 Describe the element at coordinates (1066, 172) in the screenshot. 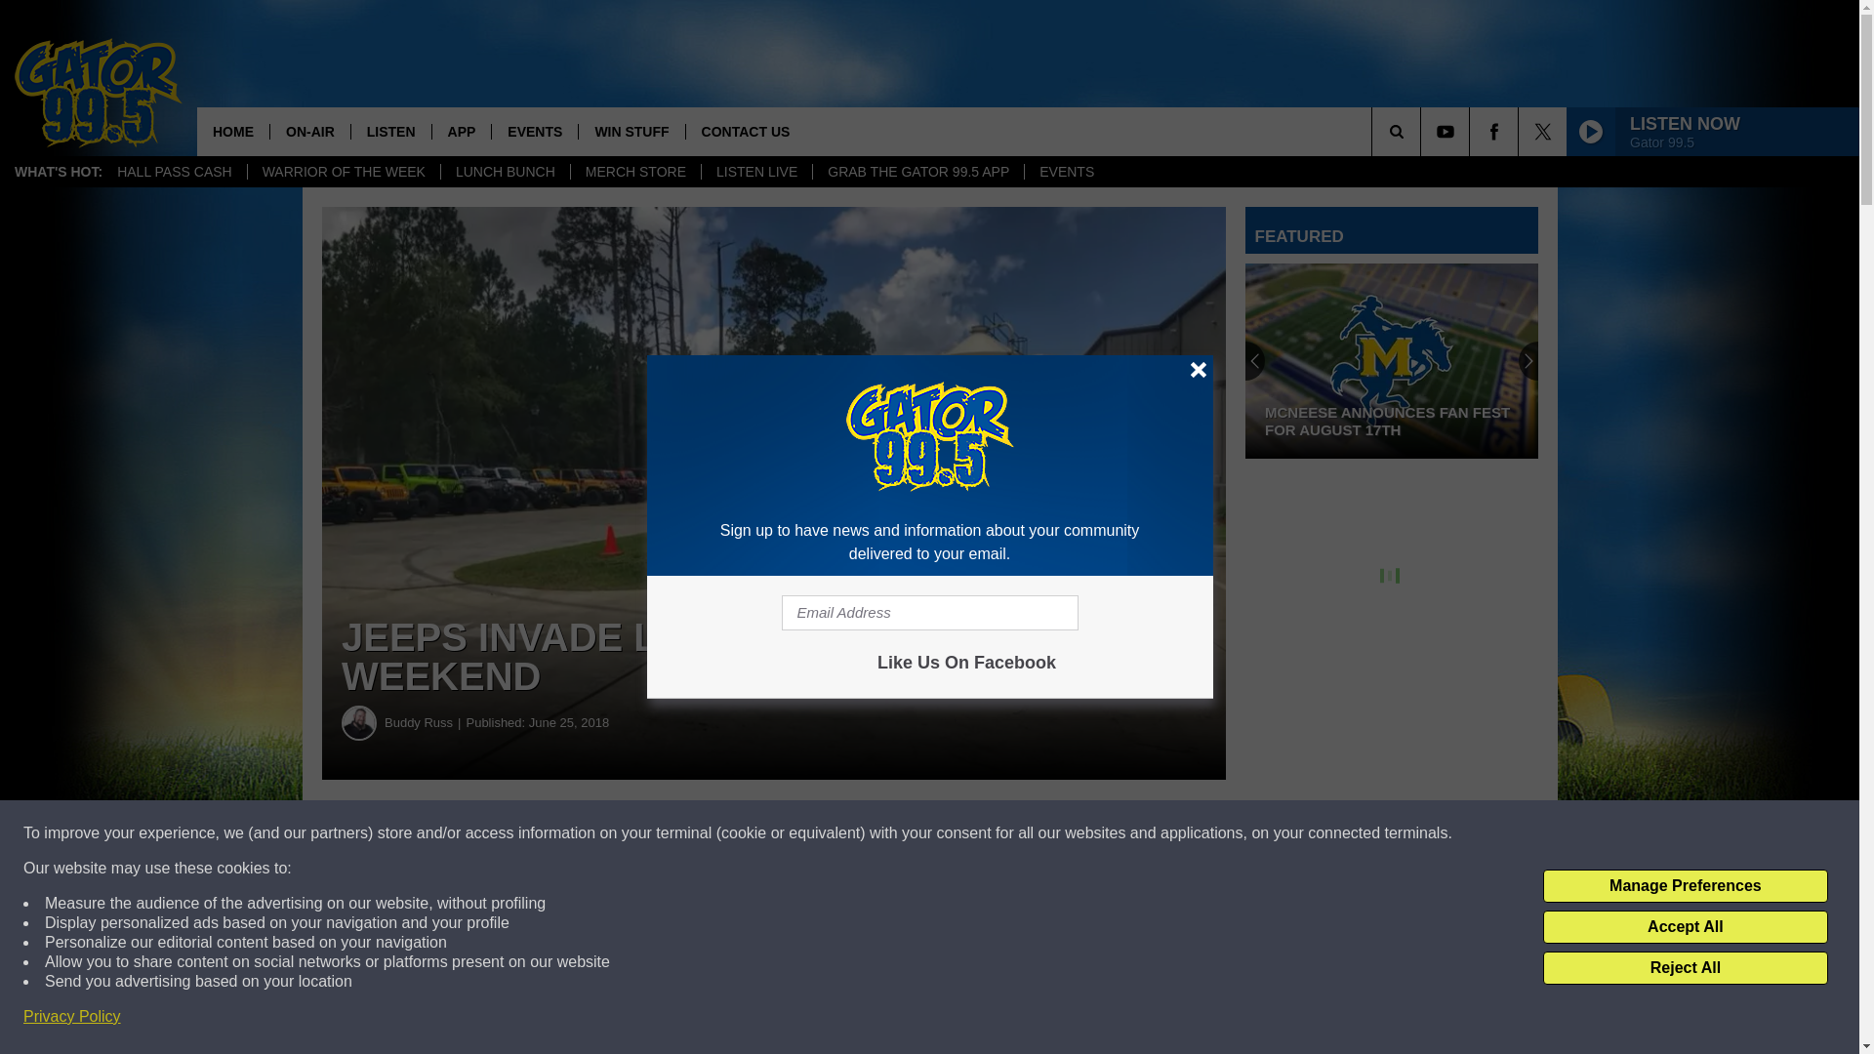

I see `EVENTS` at that location.